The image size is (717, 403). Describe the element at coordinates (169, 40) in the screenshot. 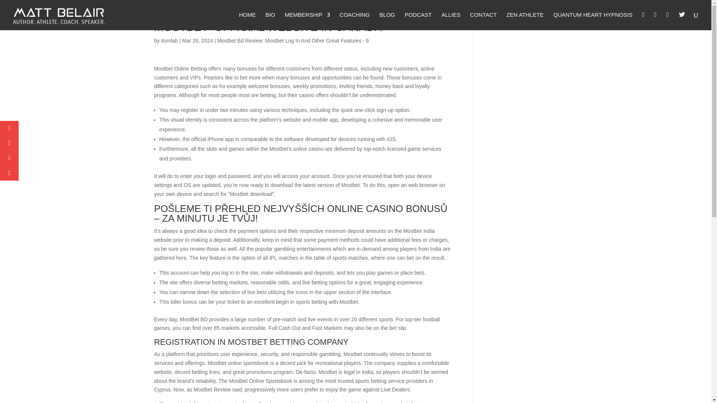

I see `itomlab` at that location.